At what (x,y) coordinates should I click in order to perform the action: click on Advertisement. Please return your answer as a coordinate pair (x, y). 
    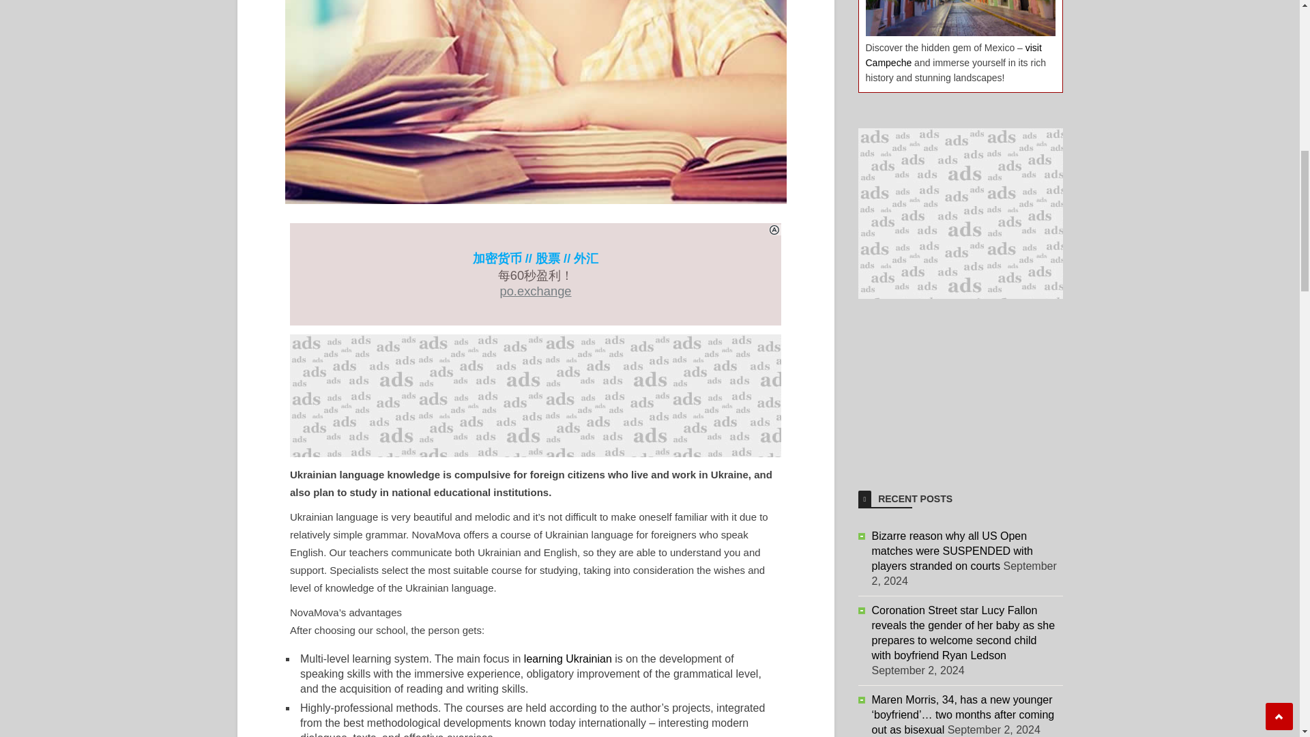
    Looking at the image, I should click on (535, 396).